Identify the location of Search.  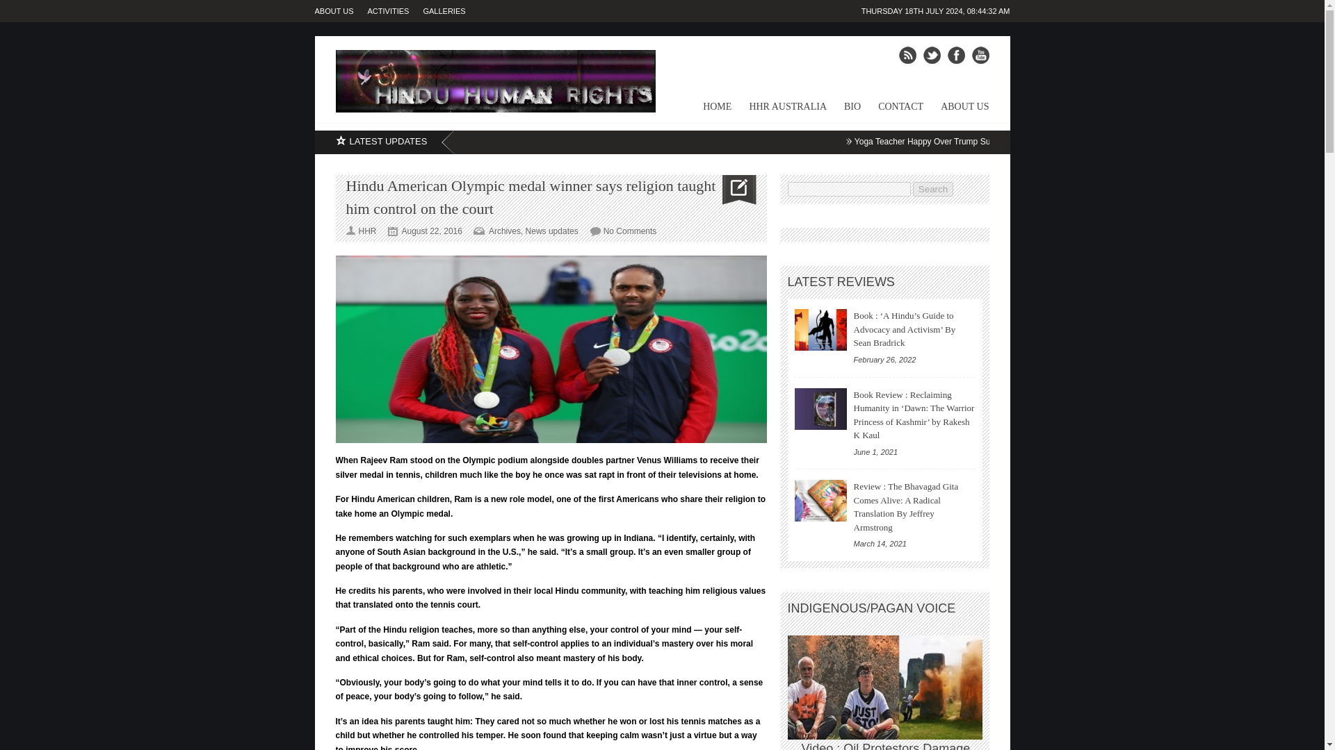
(933, 189).